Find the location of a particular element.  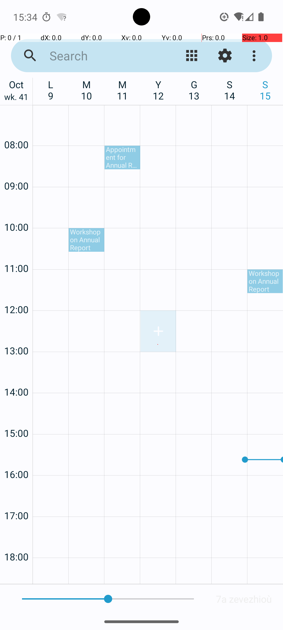

M
10 is located at coordinates (86, 90).